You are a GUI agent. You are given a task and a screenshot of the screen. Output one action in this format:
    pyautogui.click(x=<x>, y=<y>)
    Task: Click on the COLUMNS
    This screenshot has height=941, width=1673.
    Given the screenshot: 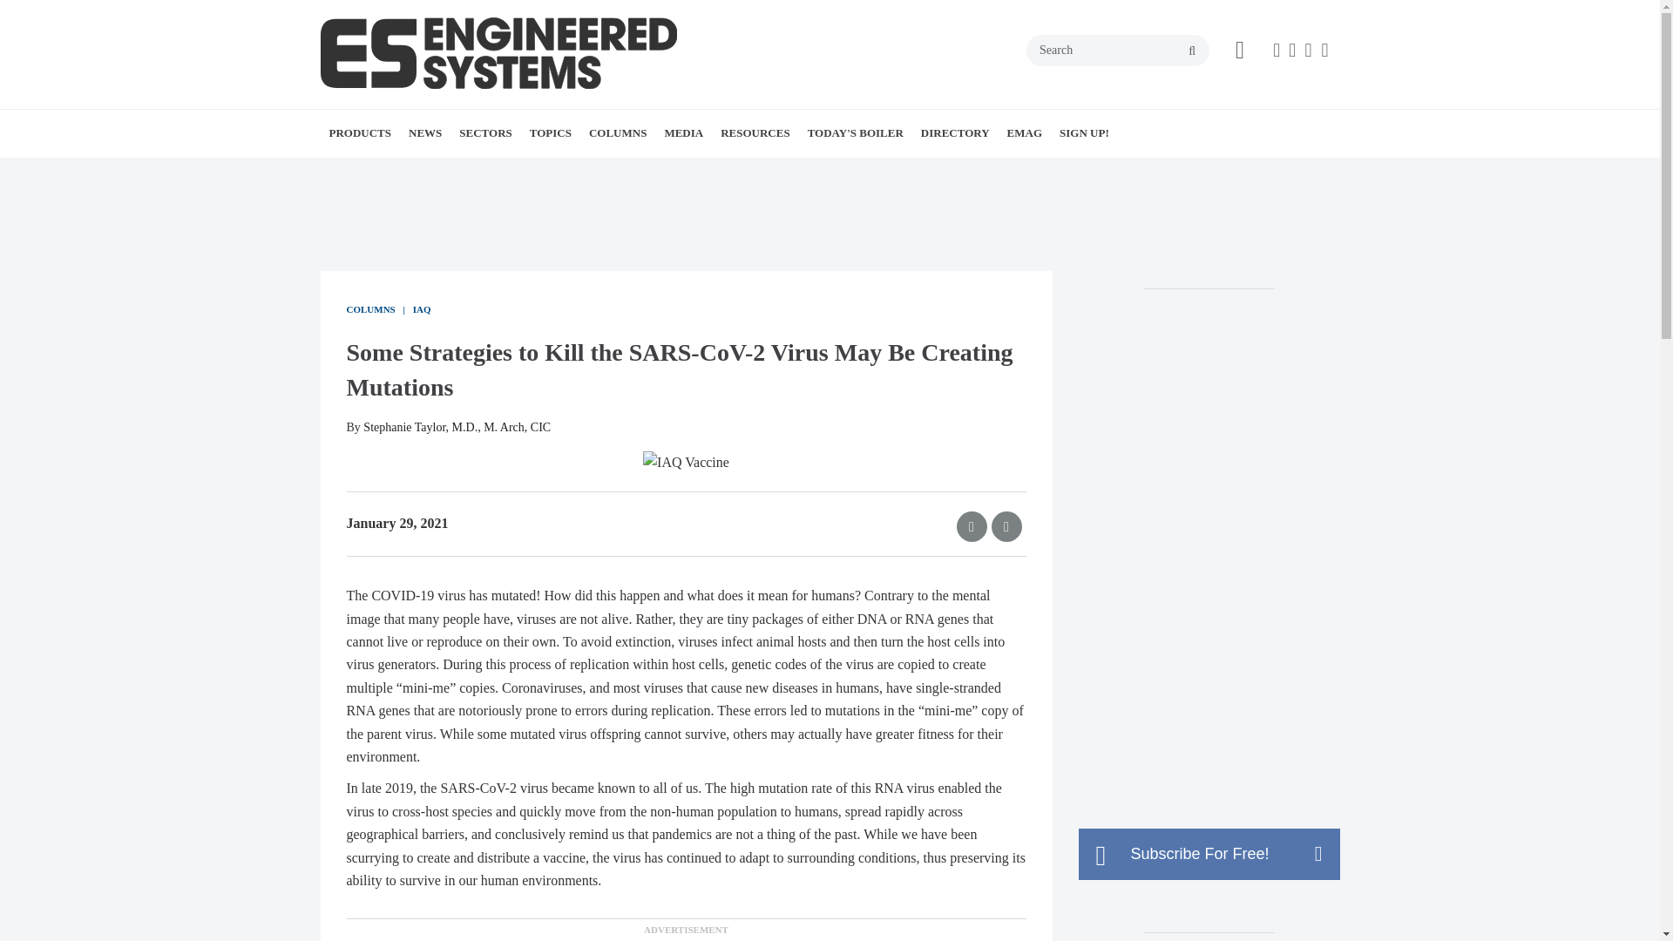 What is the action you would take?
    pyautogui.click(x=618, y=133)
    